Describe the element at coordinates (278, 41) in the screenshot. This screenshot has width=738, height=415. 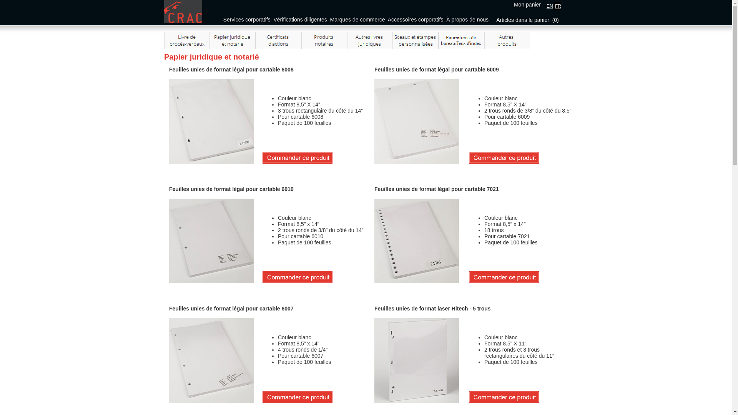
I see `Certificats 
d'actions` at that location.